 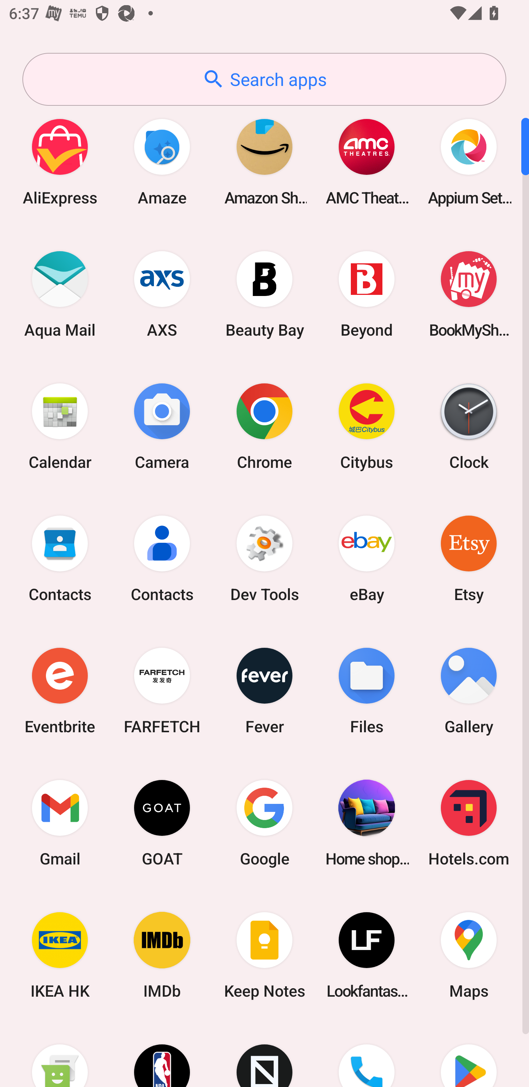 What do you see at coordinates (264, 162) in the screenshot?
I see `Amazon Shopping` at bounding box center [264, 162].